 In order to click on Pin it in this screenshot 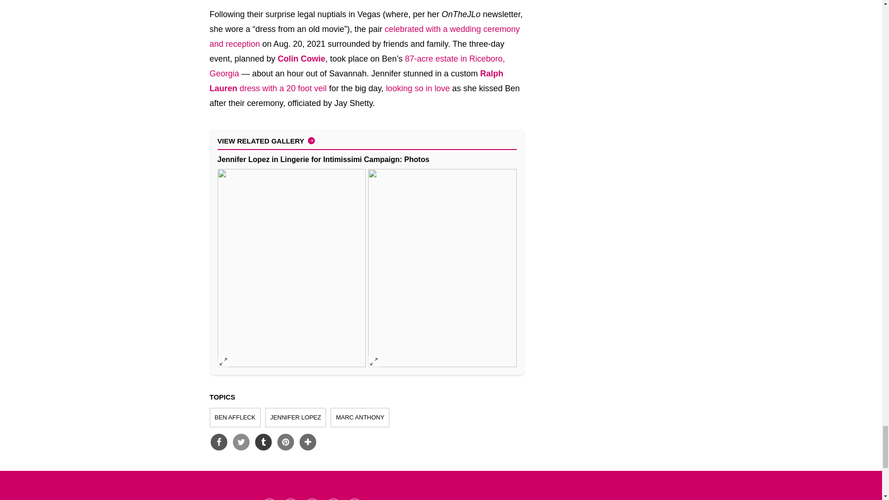, I will do `click(285, 442)`.